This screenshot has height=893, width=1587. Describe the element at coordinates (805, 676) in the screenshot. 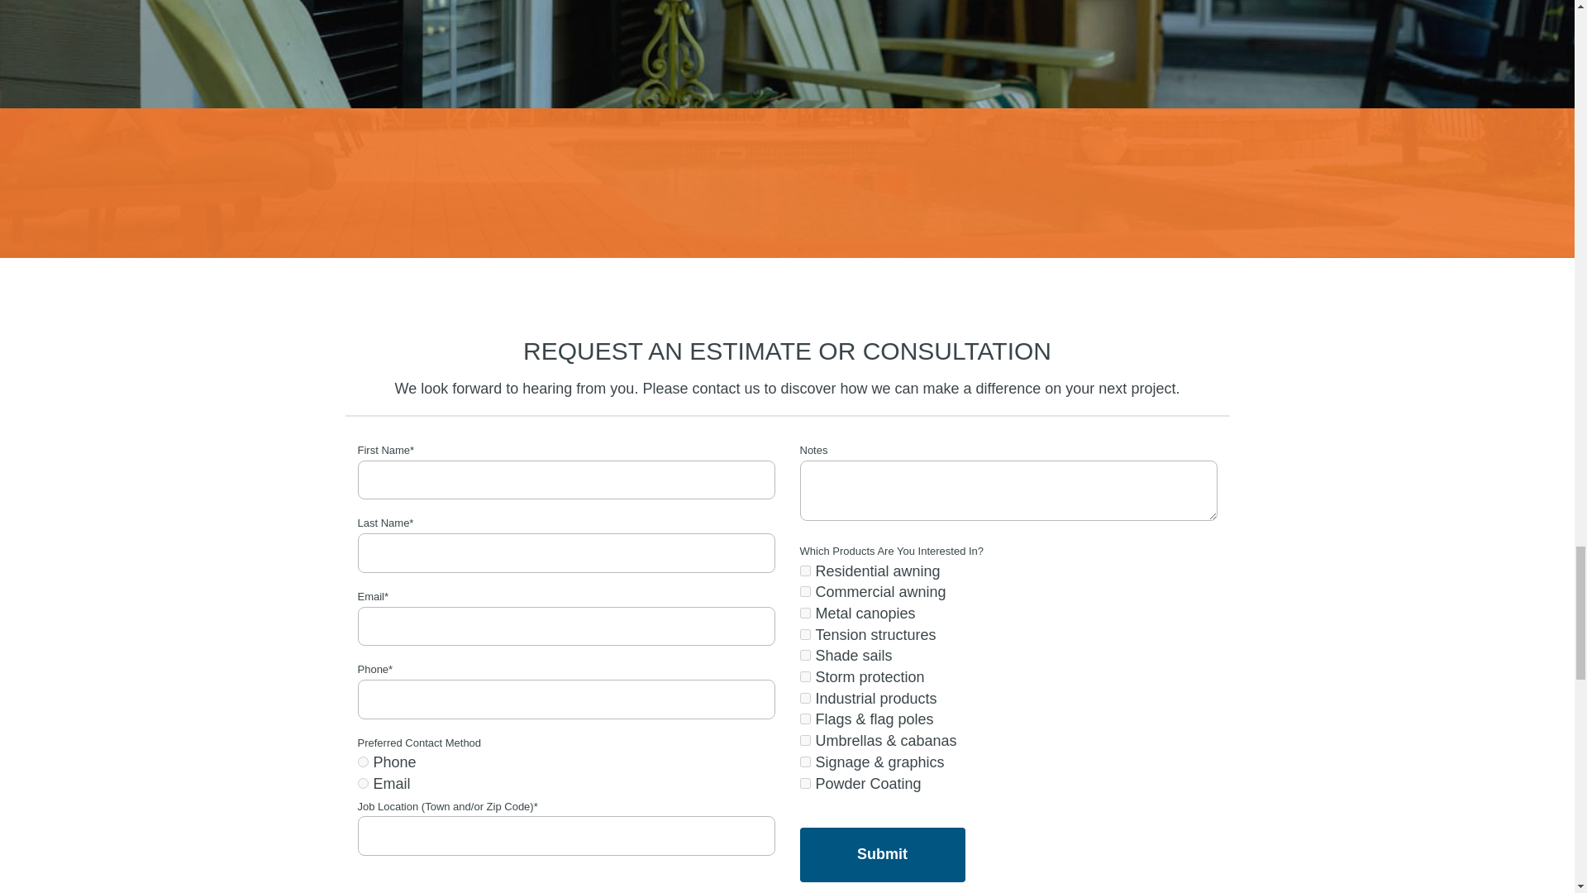

I see `Storm protection` at that location.